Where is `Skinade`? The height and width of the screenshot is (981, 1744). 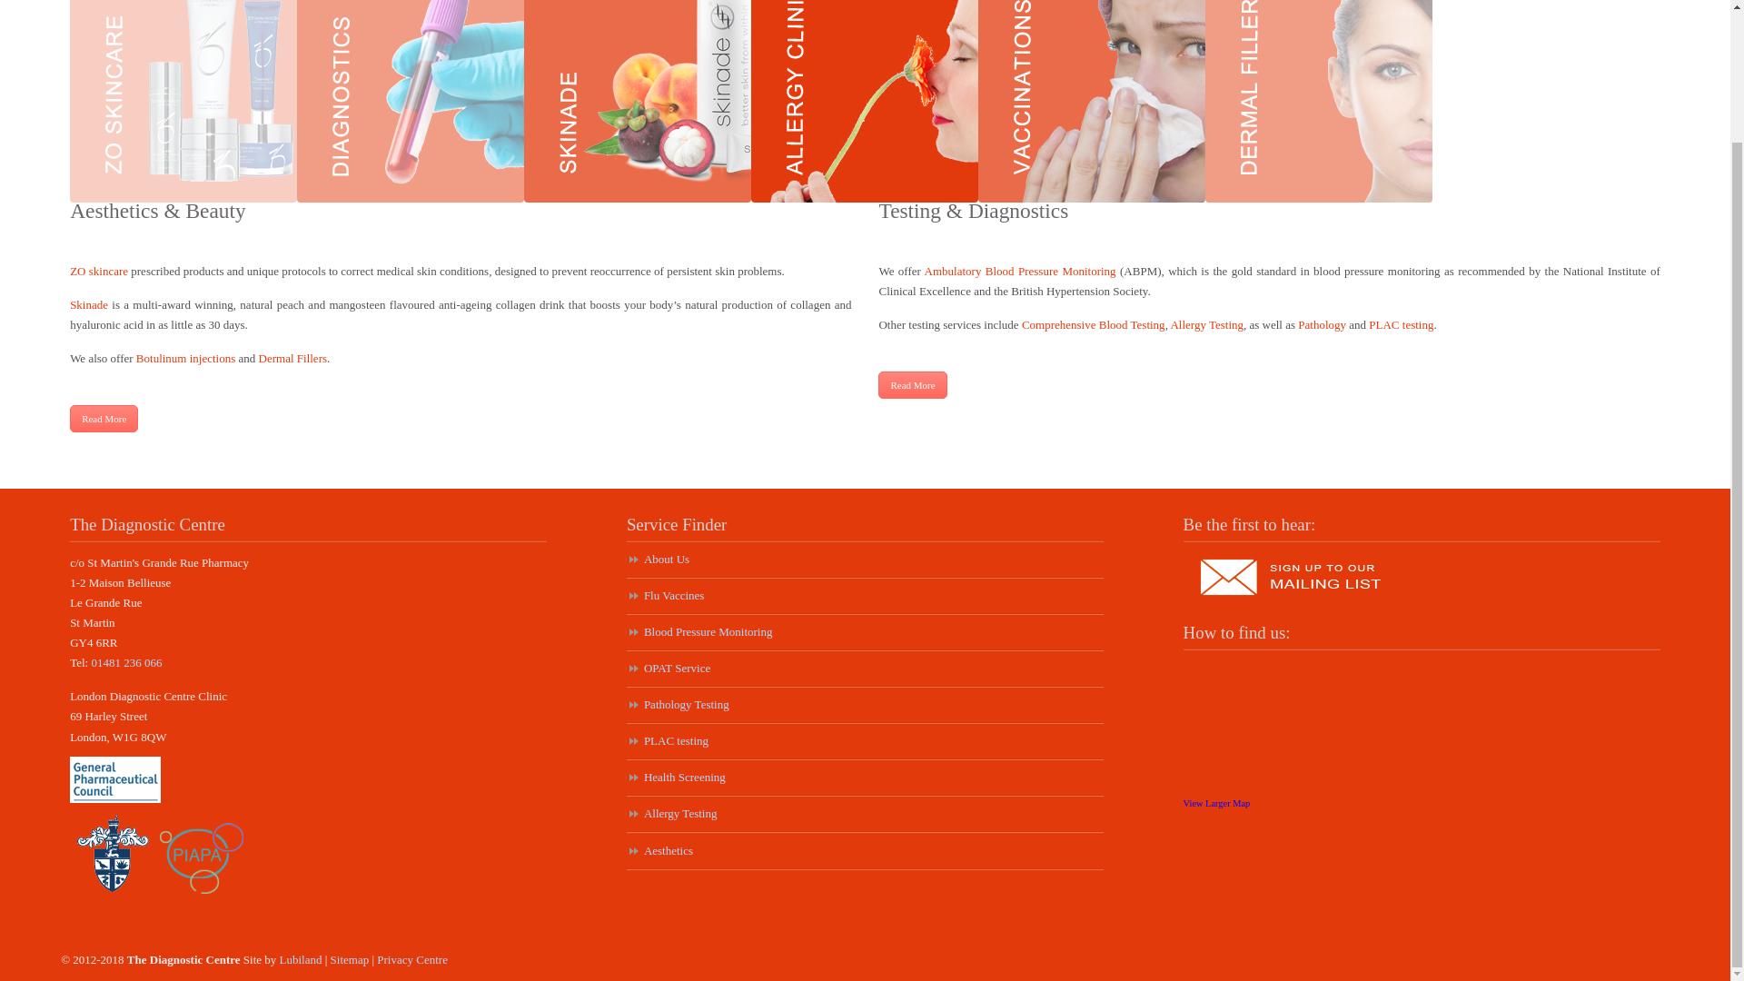 Skinade is located at coordinates (89, 305).